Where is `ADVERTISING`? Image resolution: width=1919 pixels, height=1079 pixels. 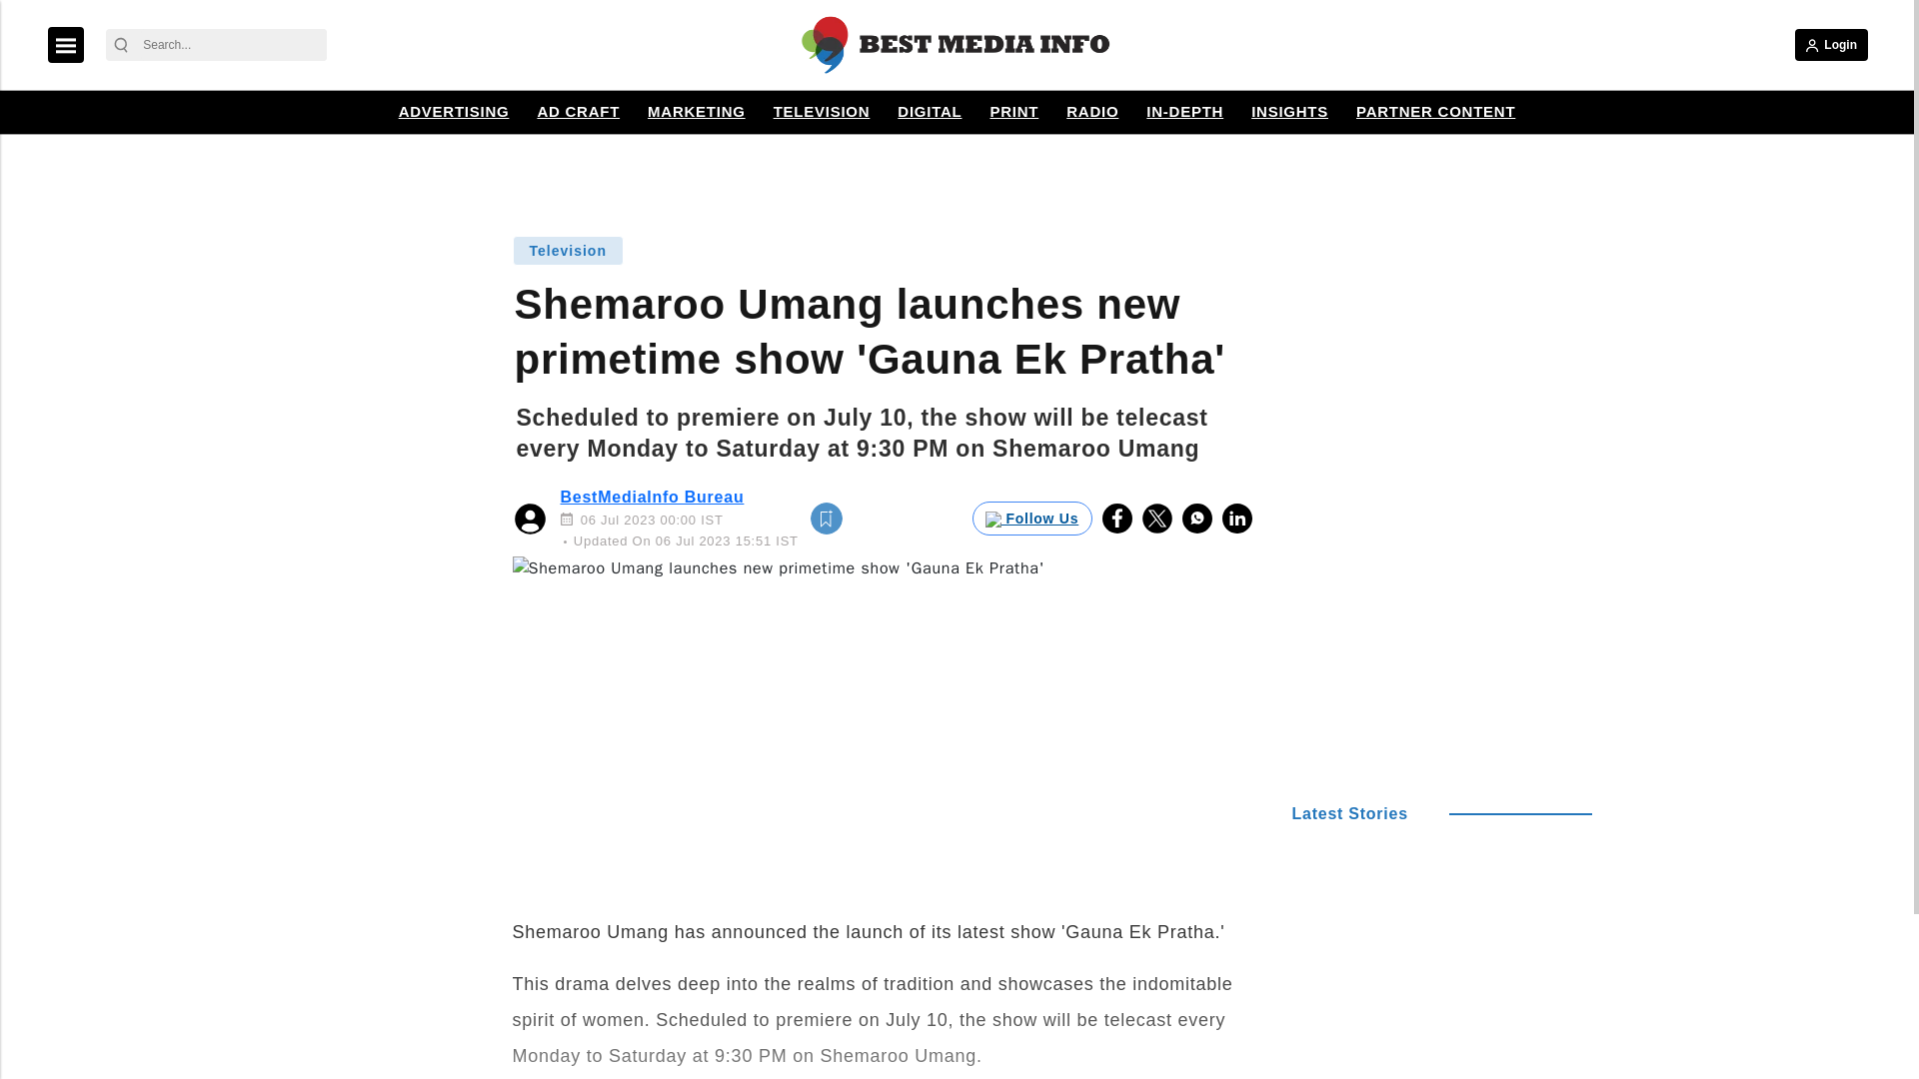
ADVERTISING is located at coordinates (454, 112).